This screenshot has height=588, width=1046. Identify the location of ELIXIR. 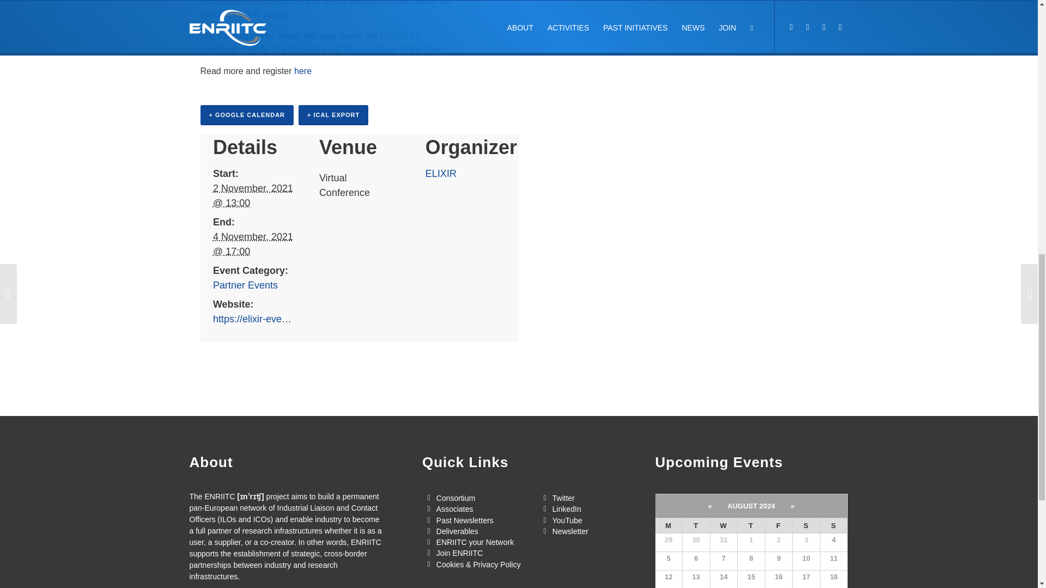
(441, 173).